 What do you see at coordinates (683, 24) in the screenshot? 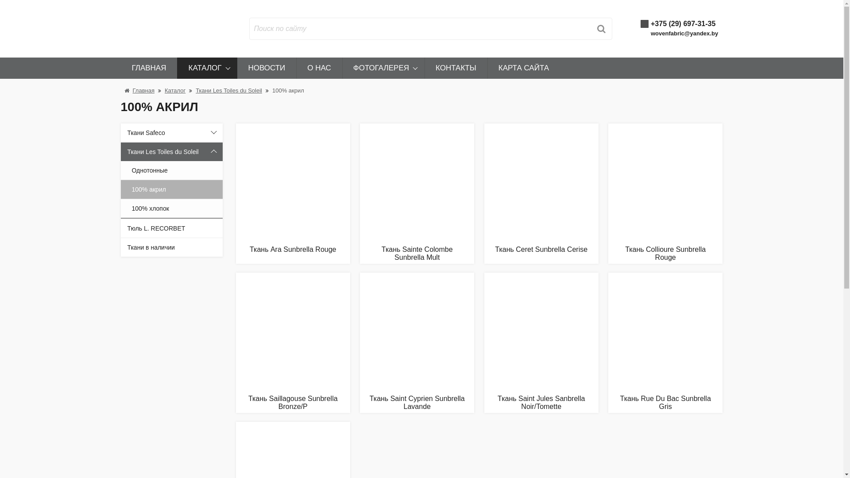
I see `+375 (29) 697-31-35` at bounding box center [683, 24].